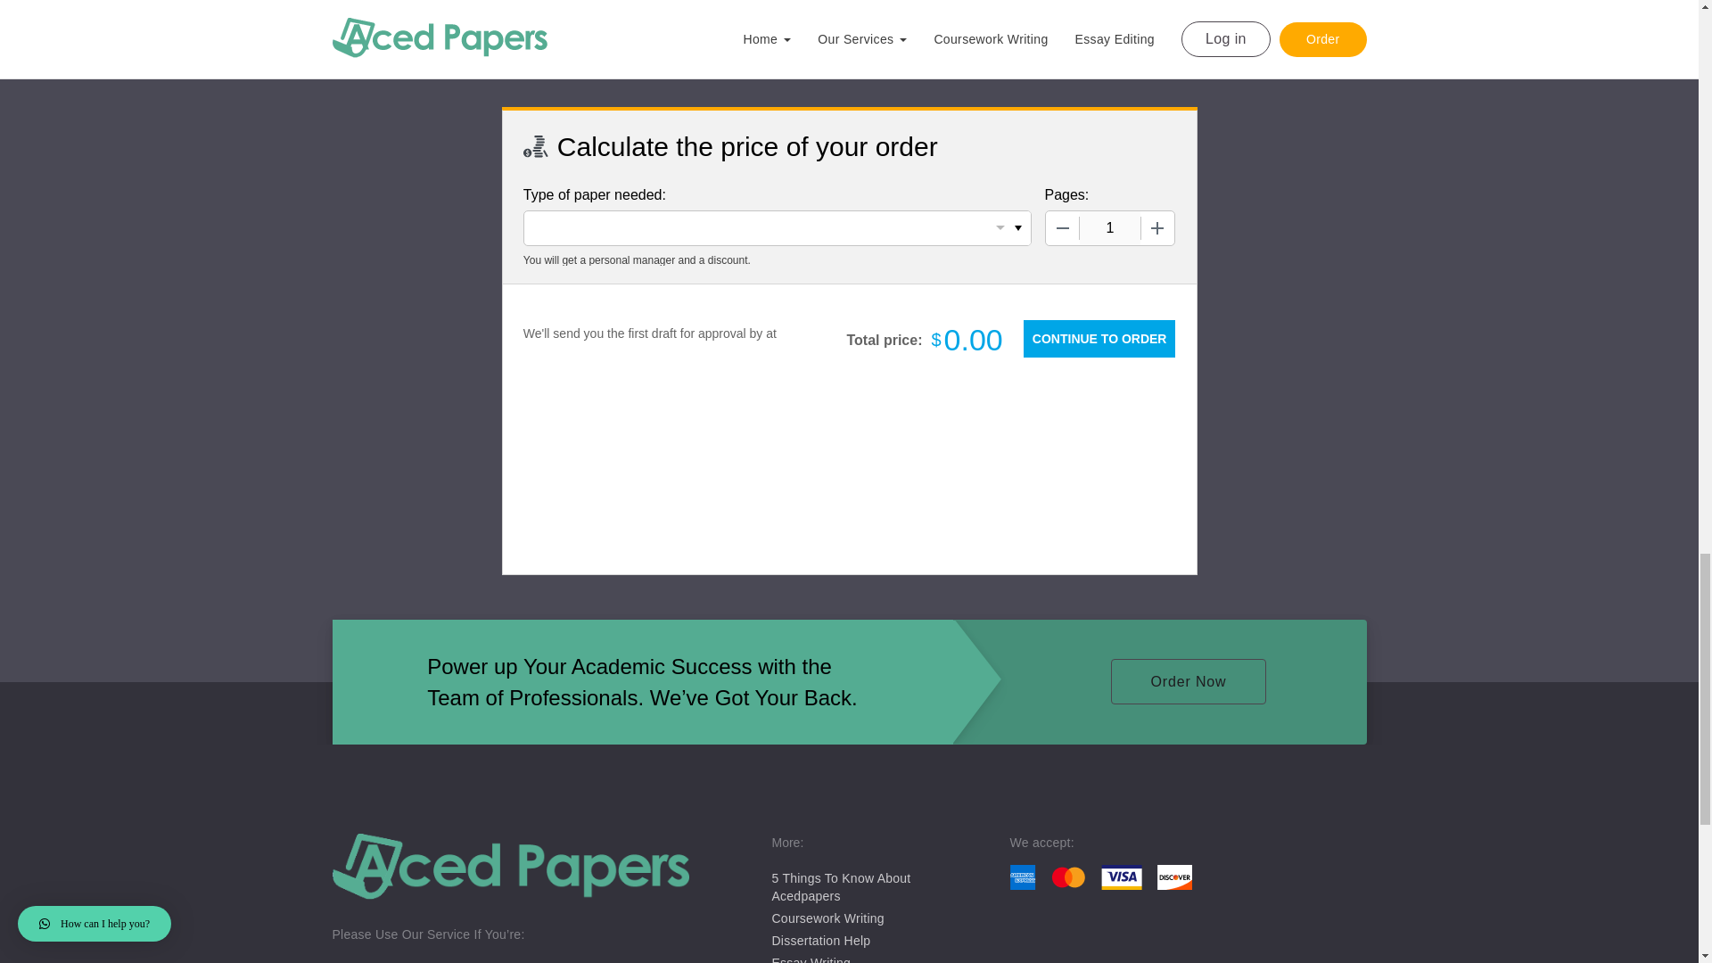  Describe the element at coordinates (1157, 228) in the screenshot. I see `Increase` at that location.